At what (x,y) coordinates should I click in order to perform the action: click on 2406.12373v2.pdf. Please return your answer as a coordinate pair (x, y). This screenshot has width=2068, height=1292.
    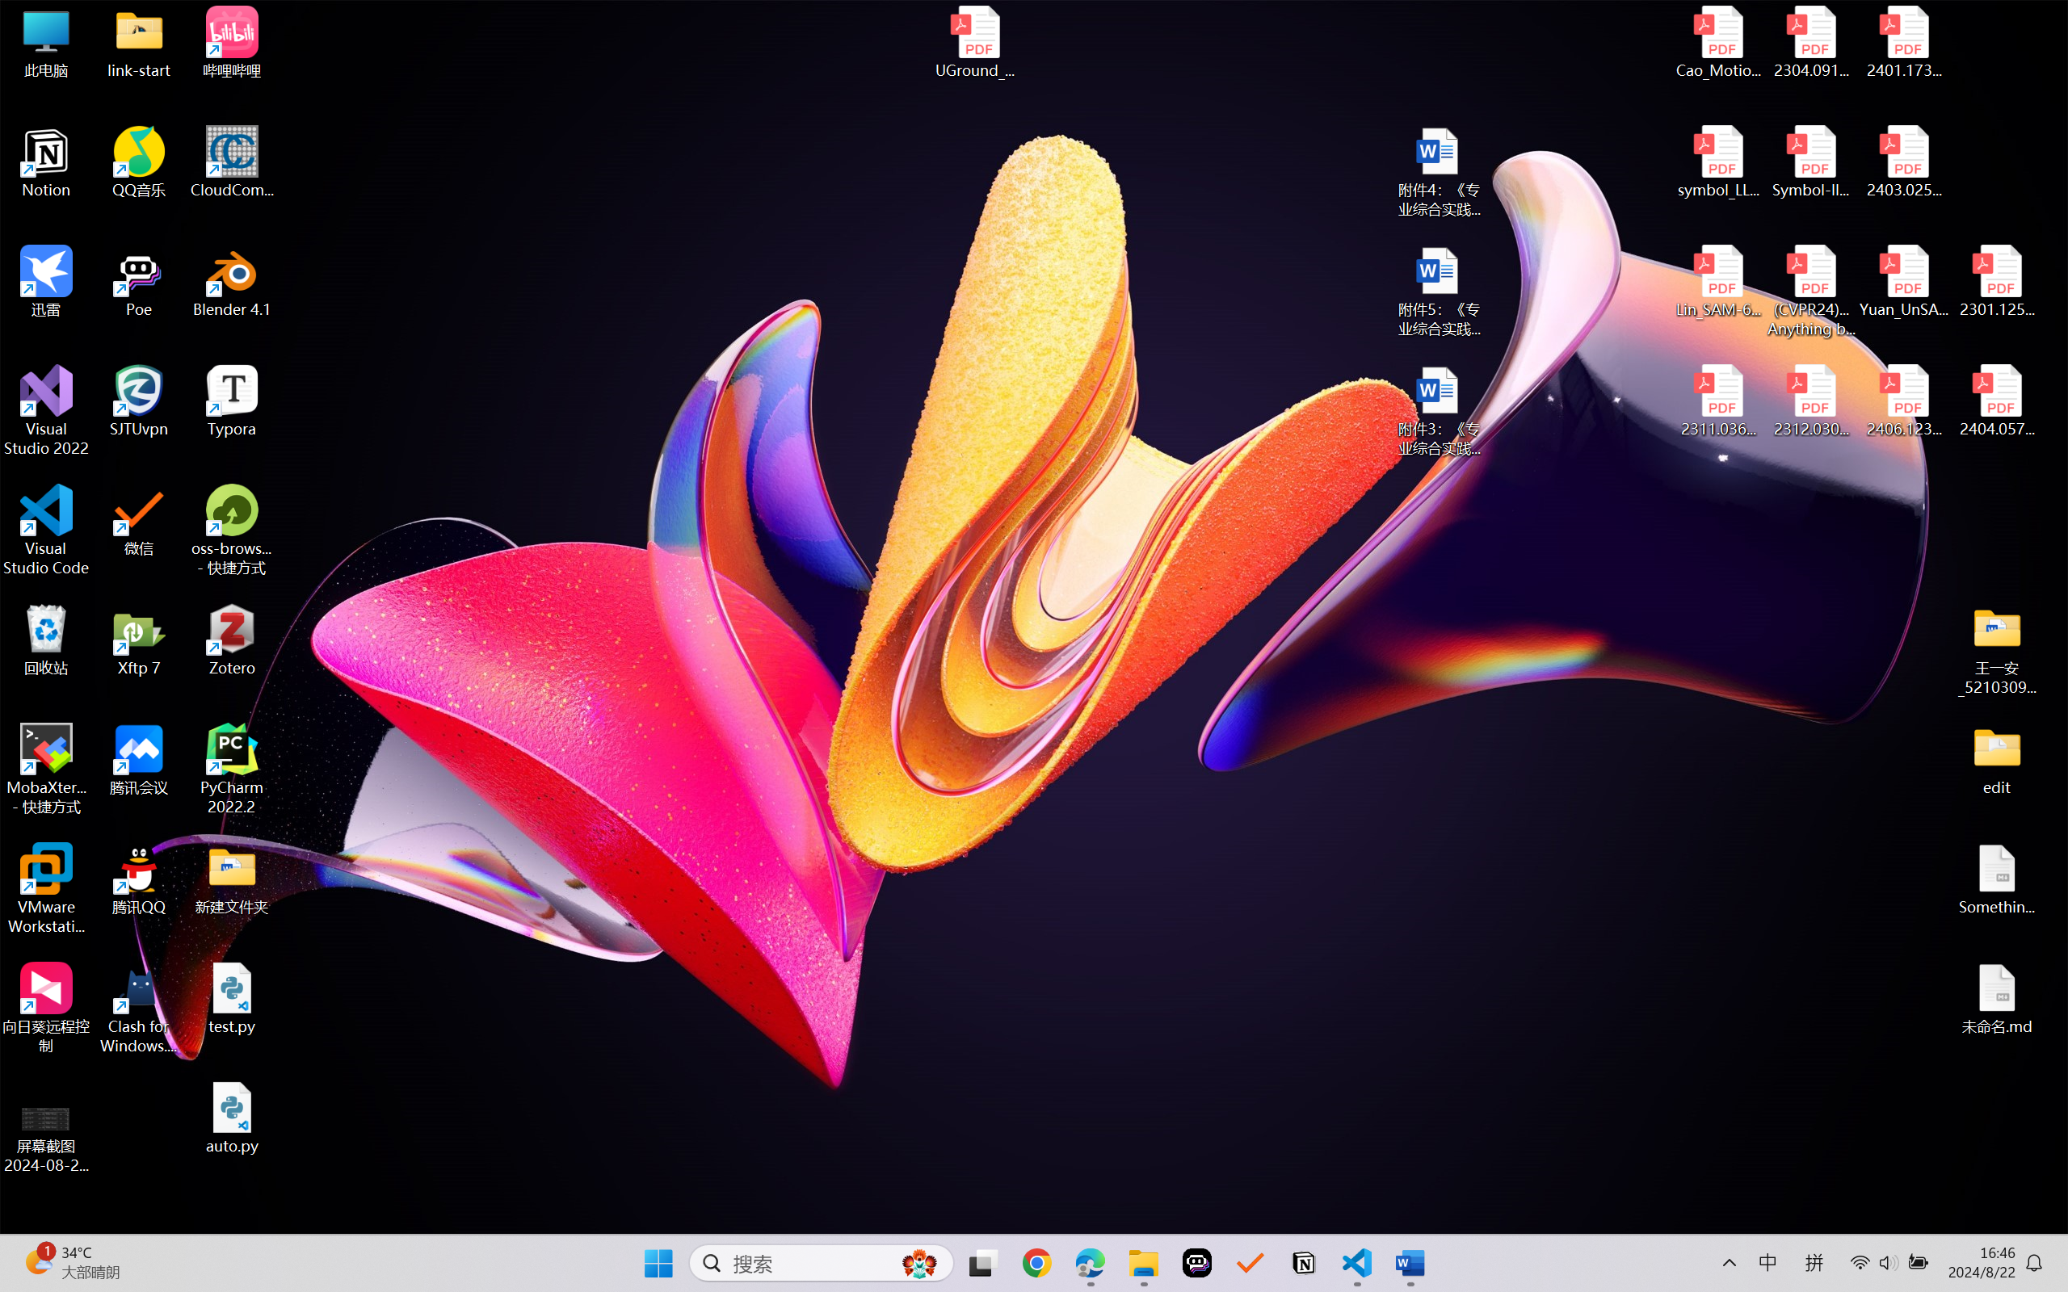
    Looking at the image, I should click on (1903, 401).